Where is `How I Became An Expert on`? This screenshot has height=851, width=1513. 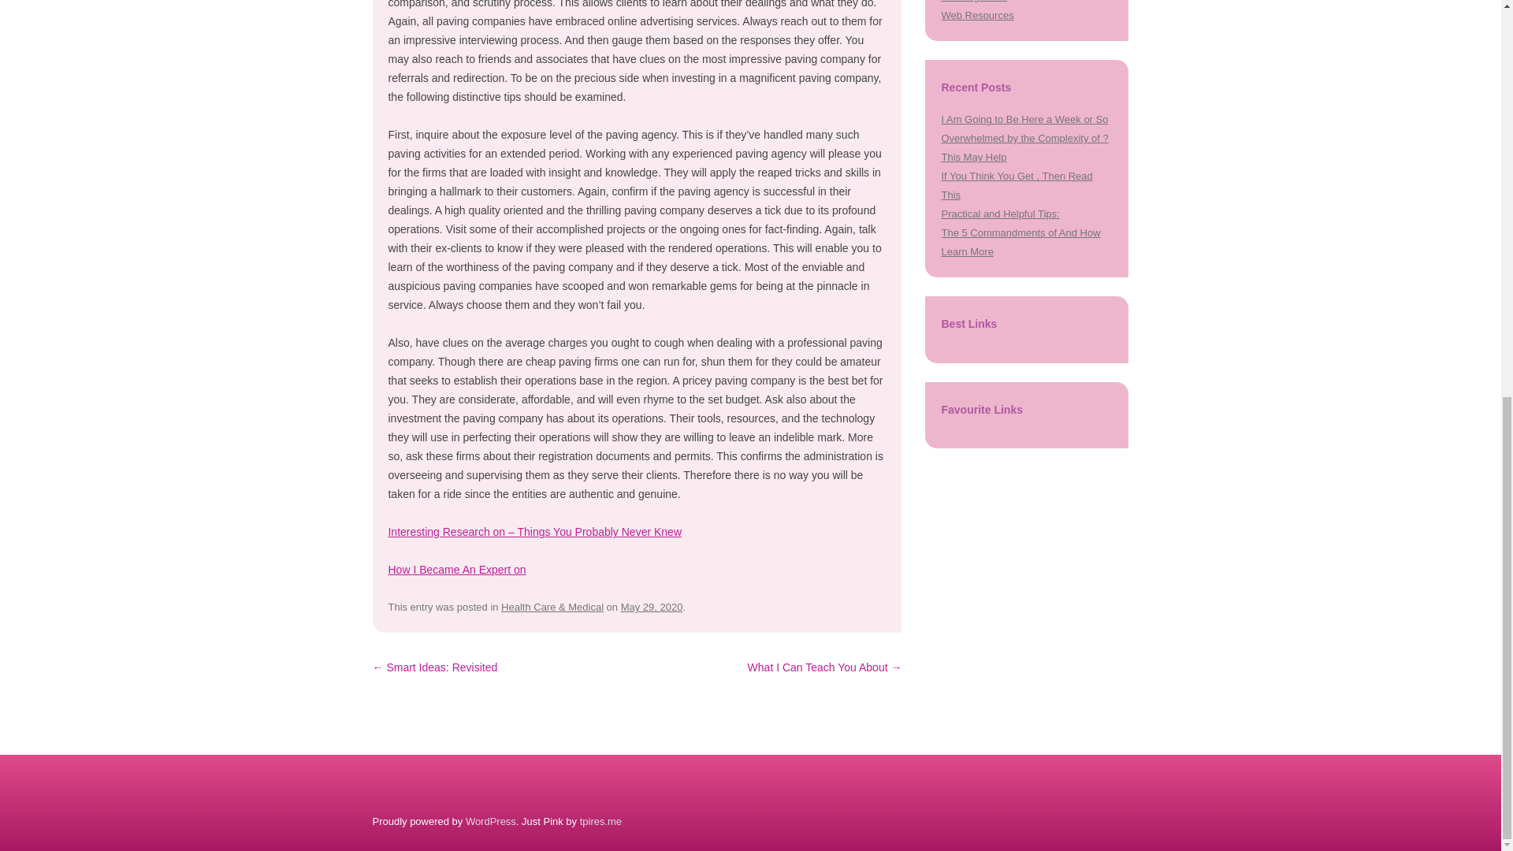 How I Became An Expert on is located at coordinates (455, 569).